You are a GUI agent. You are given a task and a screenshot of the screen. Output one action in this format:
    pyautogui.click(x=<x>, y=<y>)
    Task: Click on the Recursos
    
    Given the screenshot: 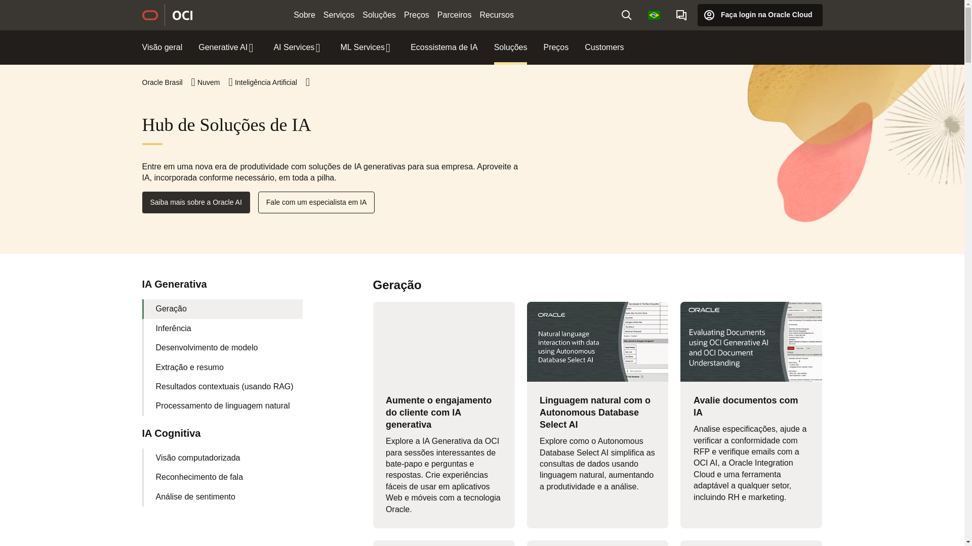 What is the action you would take?
    pyautogui.click(x=496, y=15)
    